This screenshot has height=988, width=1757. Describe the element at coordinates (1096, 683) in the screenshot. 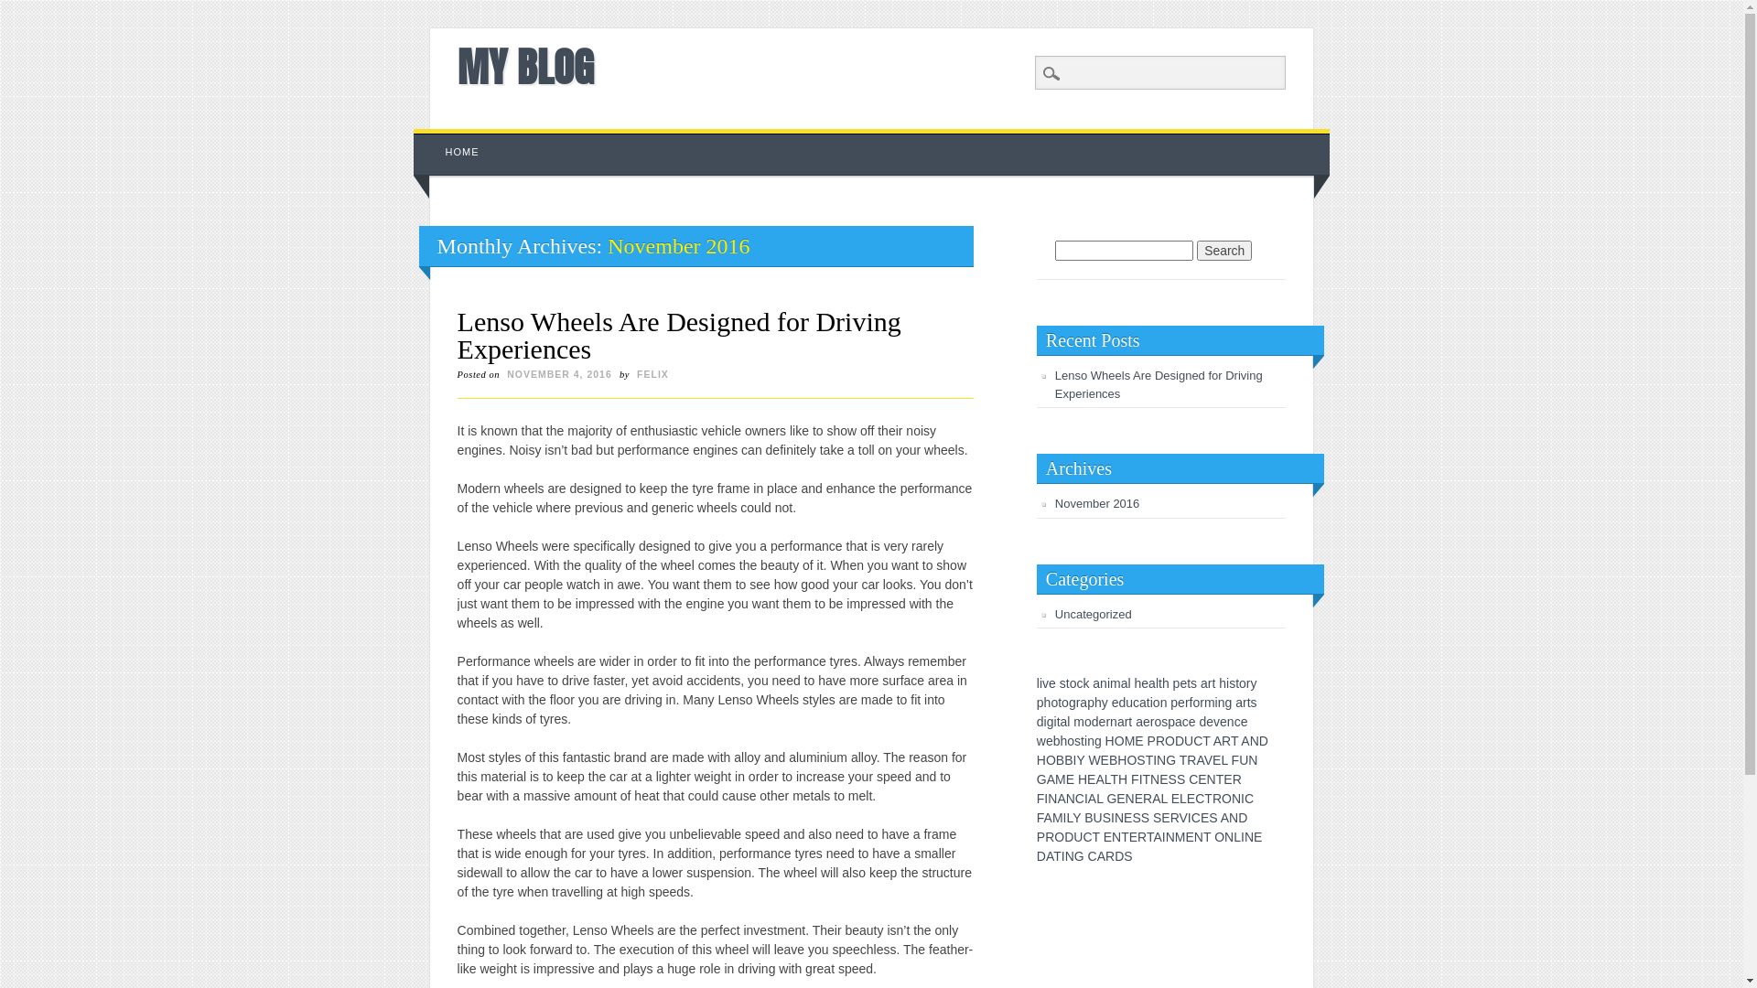

I see `a` at that location.